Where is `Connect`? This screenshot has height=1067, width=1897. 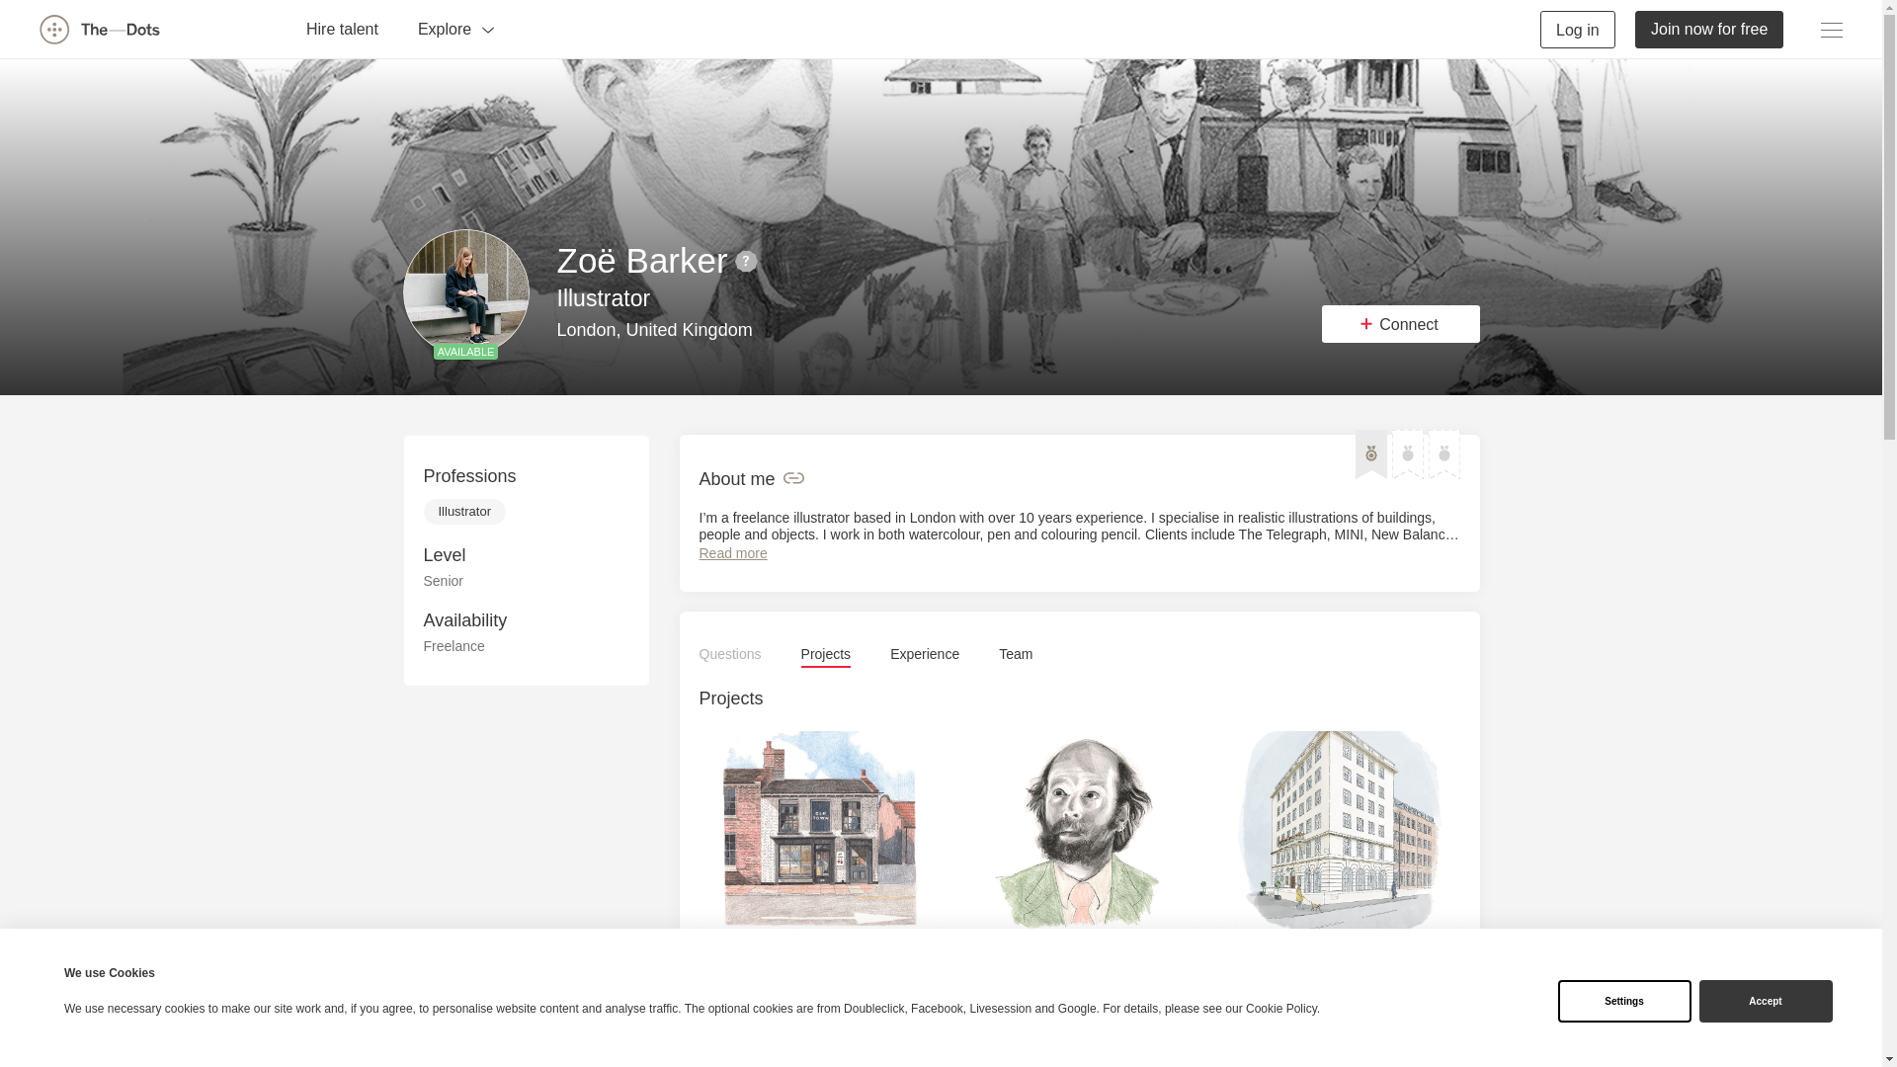 Connect is located at coordinates (1401, 323).